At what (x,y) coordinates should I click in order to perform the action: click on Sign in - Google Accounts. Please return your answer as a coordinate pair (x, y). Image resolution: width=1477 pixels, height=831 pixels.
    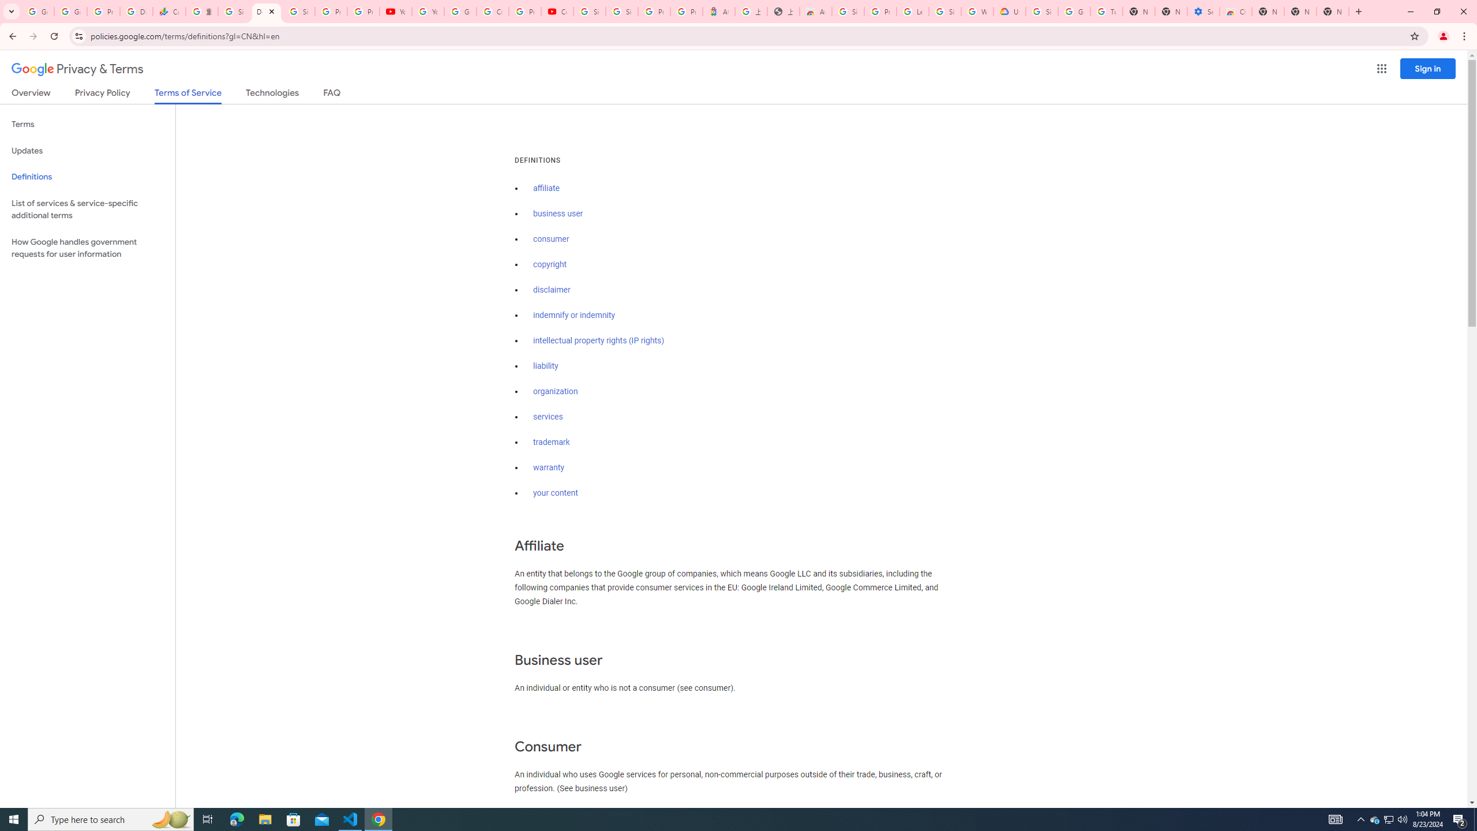
    Looking at the image, I should click on (590, 12).